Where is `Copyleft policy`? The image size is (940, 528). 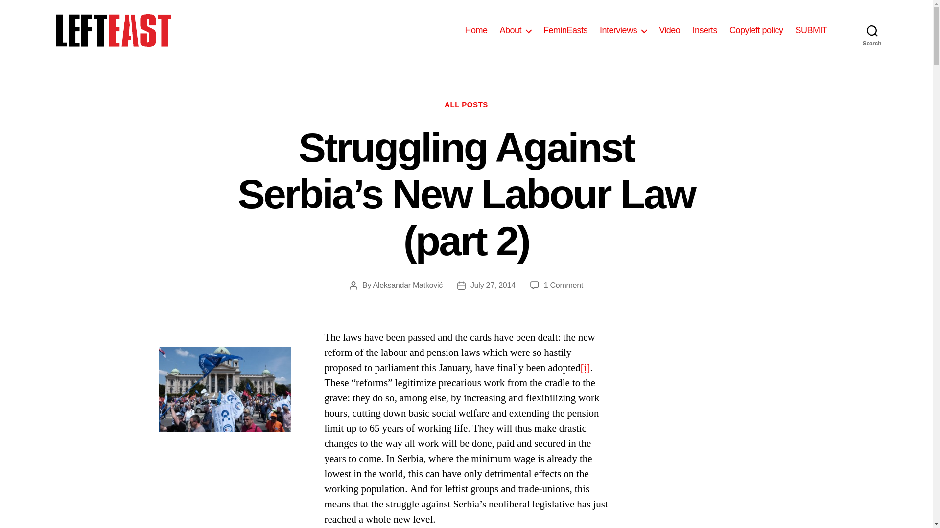
Copyleft policy is located at coordinates (756, 30).